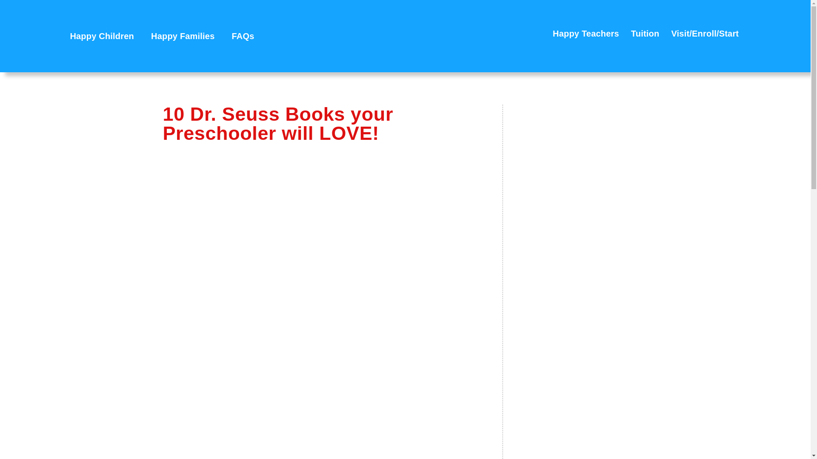 This screenshot has height=459, width=817. I want to click on Tuition, so click(645, 33).